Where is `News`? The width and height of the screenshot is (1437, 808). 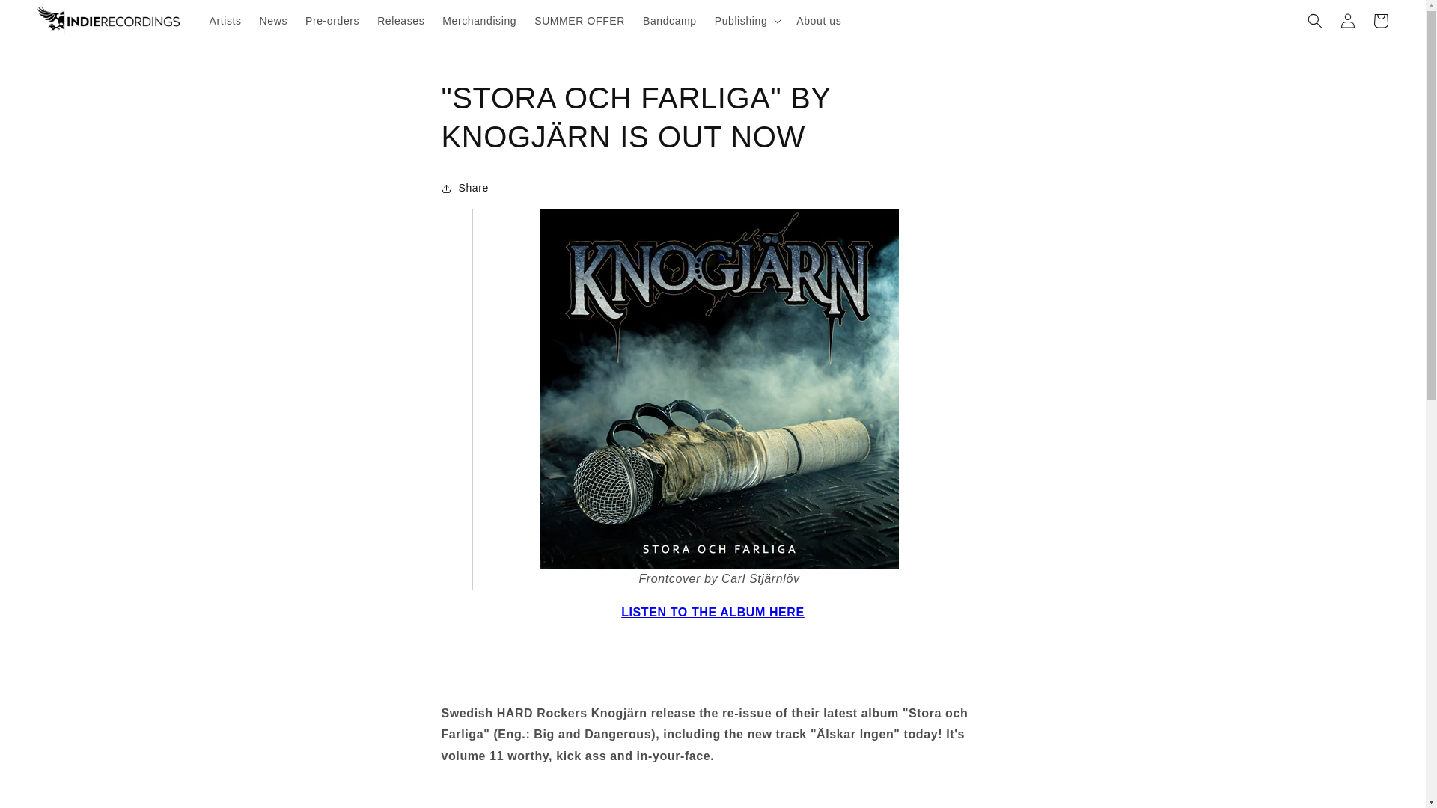 News is located at coordinates (272, 20).